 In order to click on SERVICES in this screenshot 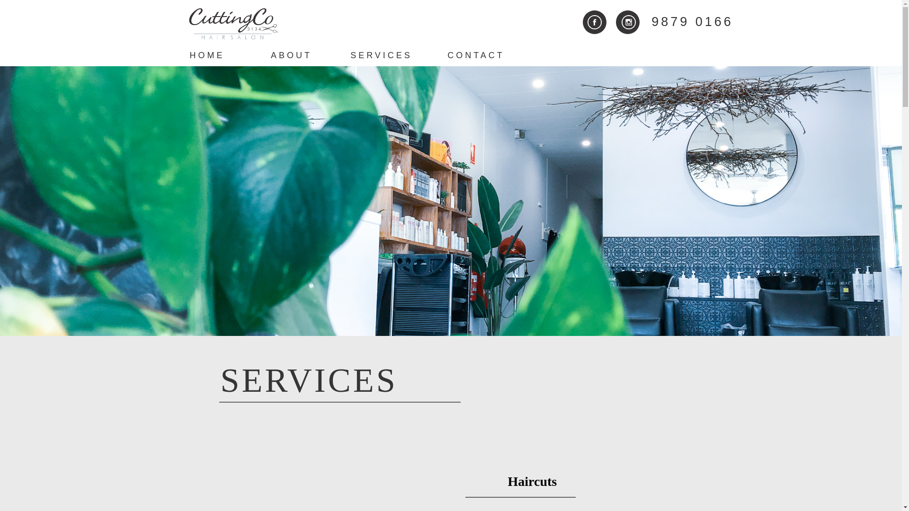, I will do `click(382, 55)`.